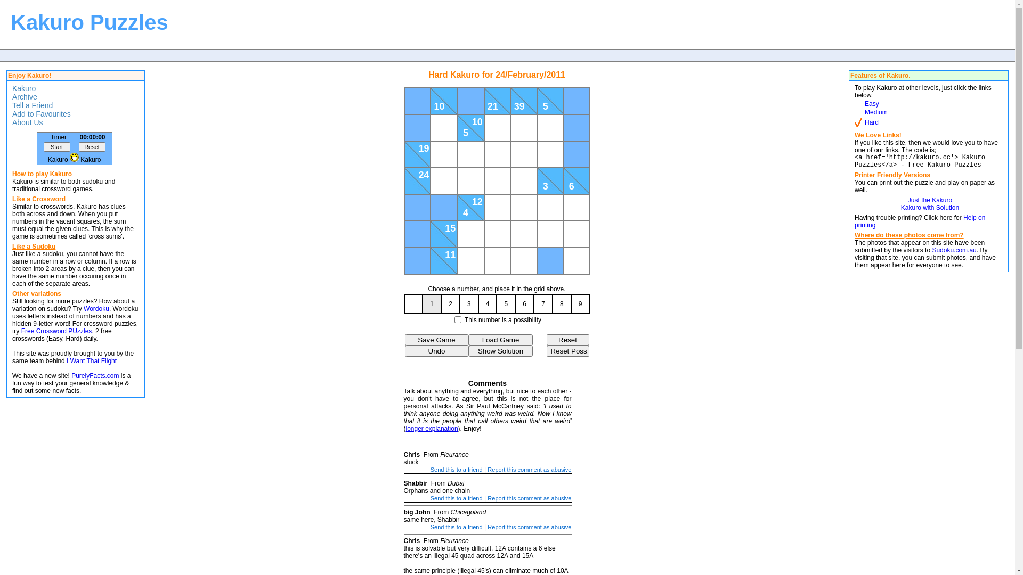  What do you see at coordinates (457, 470) in the screenshot?
I see `Send this to a friend` at bounding box center [457, 470].